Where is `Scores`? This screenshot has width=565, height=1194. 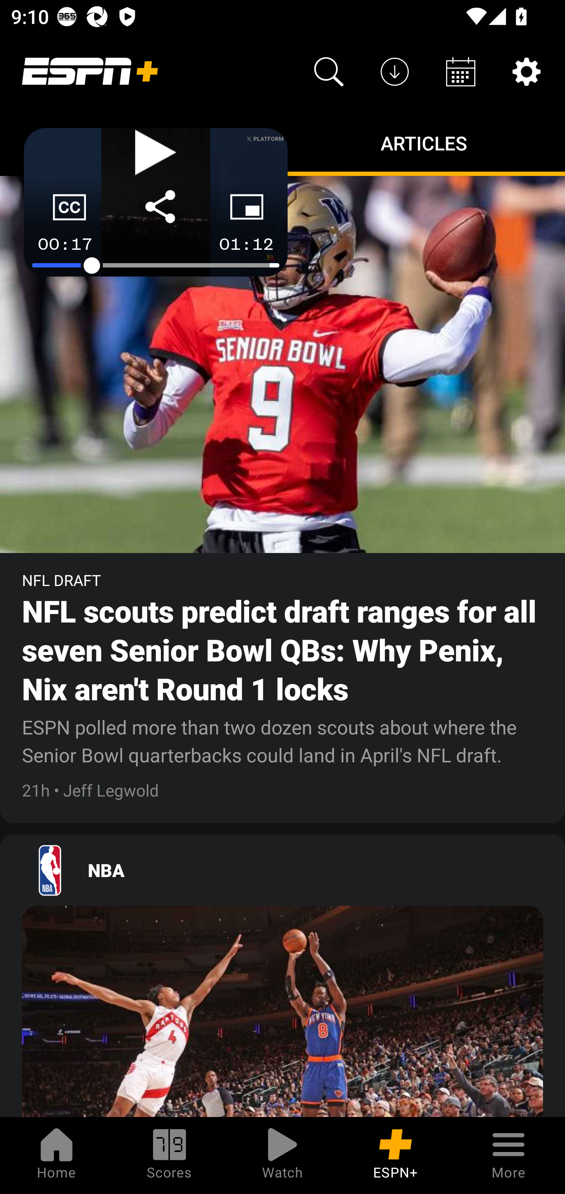
Scores is located at coordinates (169, 1156).